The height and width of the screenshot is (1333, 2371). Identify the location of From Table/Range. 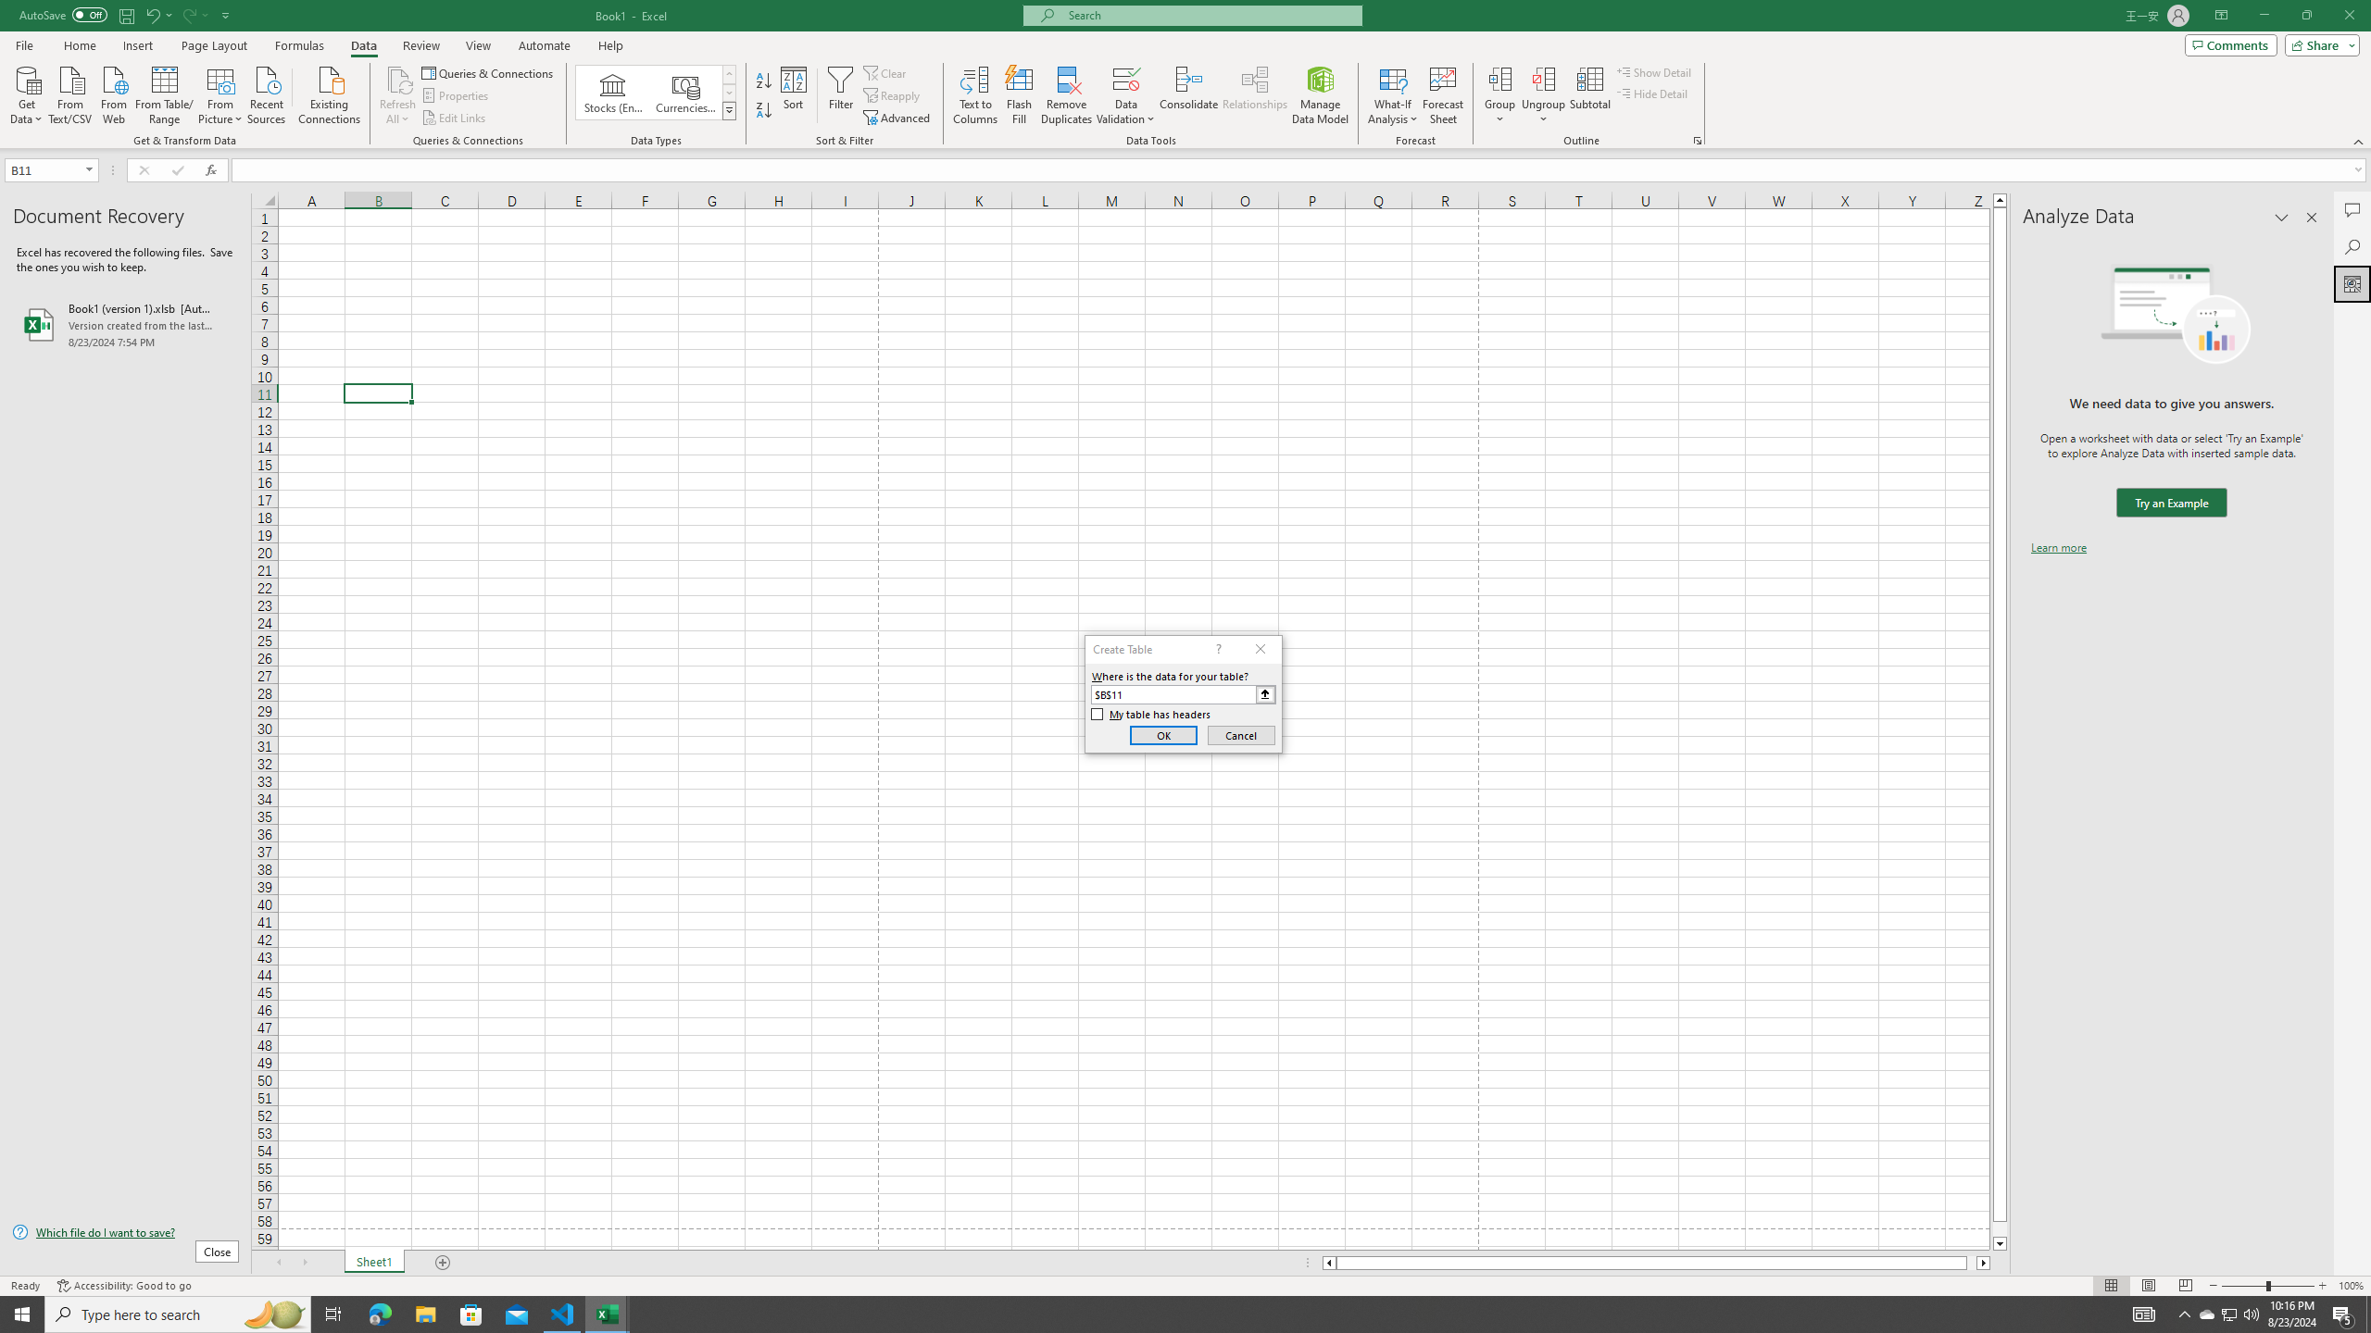
(165, 93).